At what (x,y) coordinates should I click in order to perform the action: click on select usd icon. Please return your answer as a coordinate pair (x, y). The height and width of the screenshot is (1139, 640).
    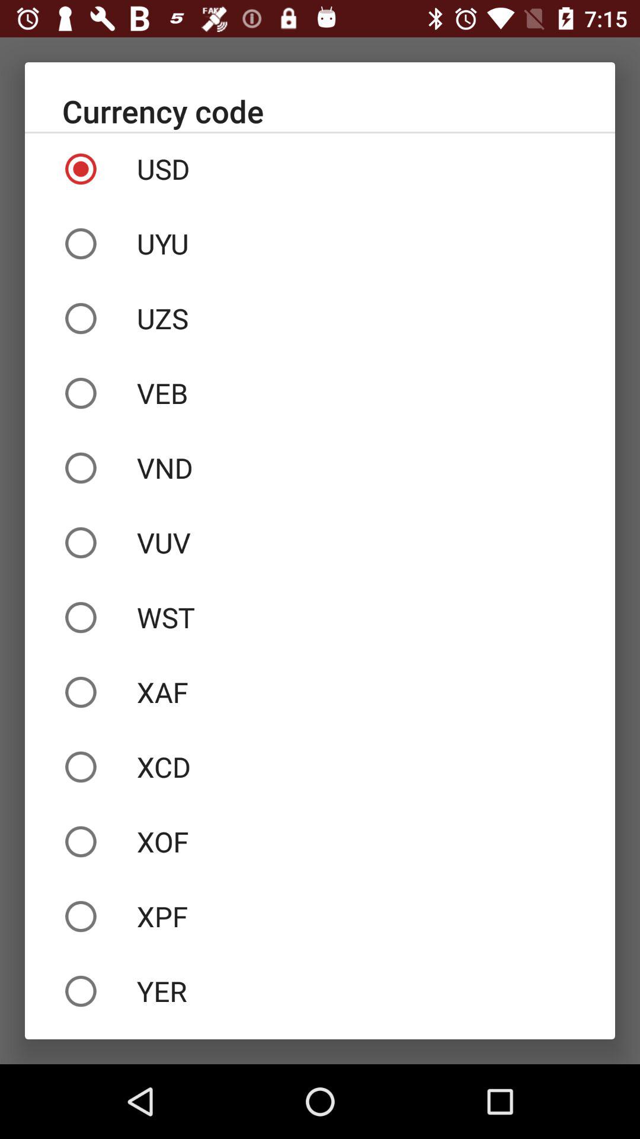
    Looking at the image, I should click on (320, 169).